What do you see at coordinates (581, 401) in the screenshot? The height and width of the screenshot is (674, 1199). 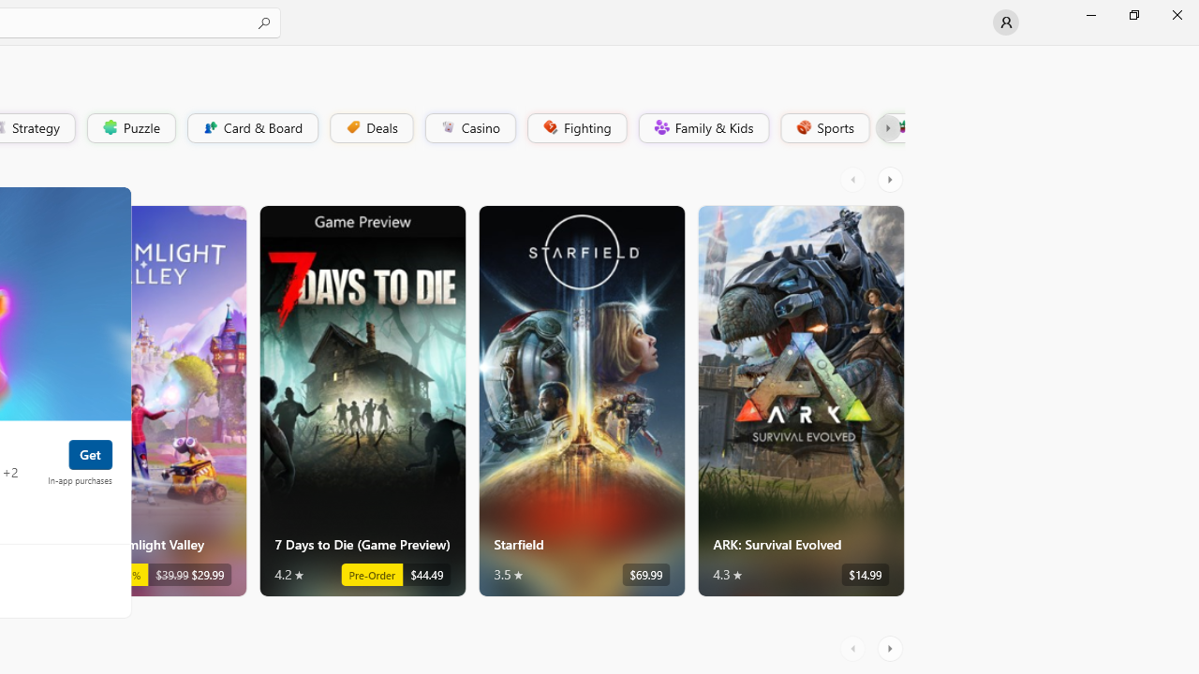 I see `Starfield. Average rating of 3.5 out of five stars. $69.99  ` at bounding box center [581, 401].